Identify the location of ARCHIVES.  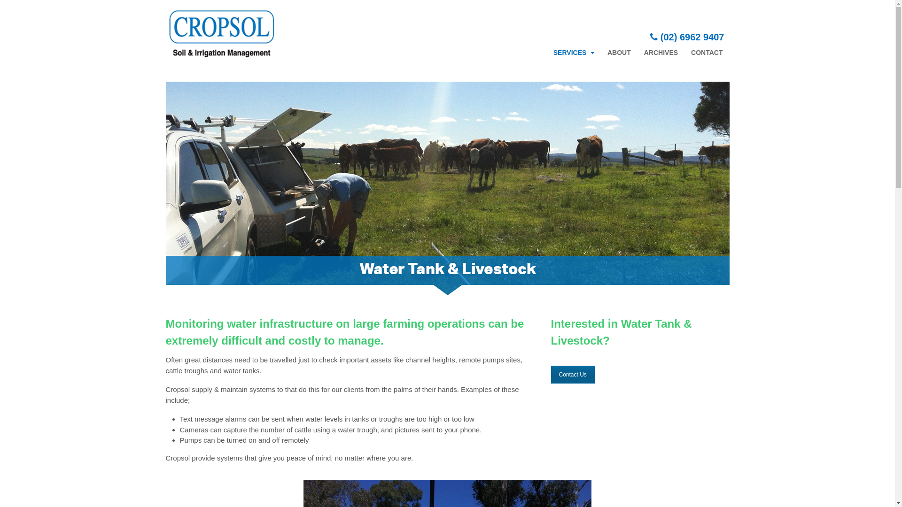
(661, 53).